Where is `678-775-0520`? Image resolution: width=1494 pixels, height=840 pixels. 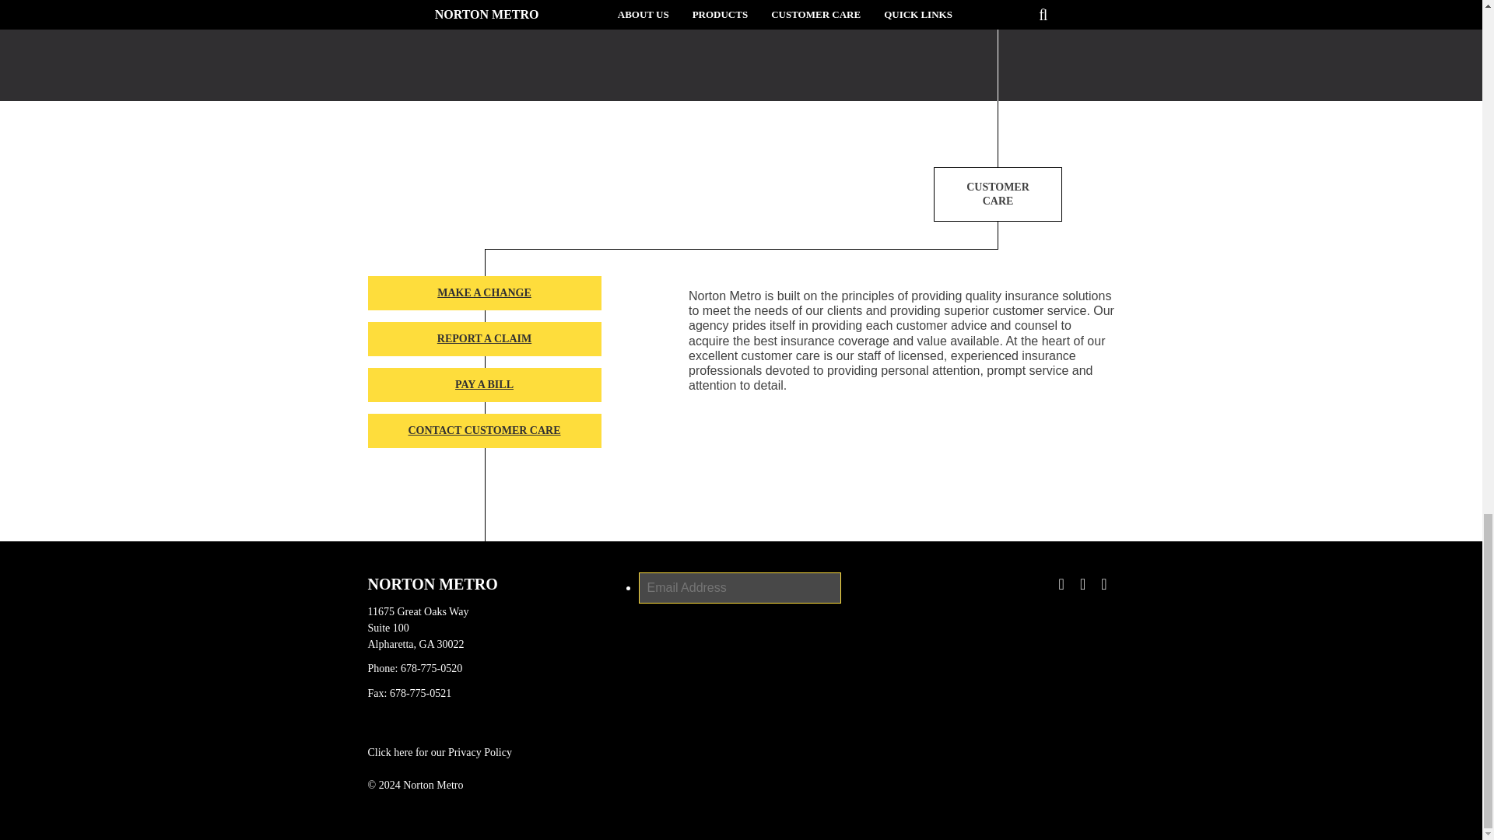
678-775-0520 is located at coordinates (431, 668).